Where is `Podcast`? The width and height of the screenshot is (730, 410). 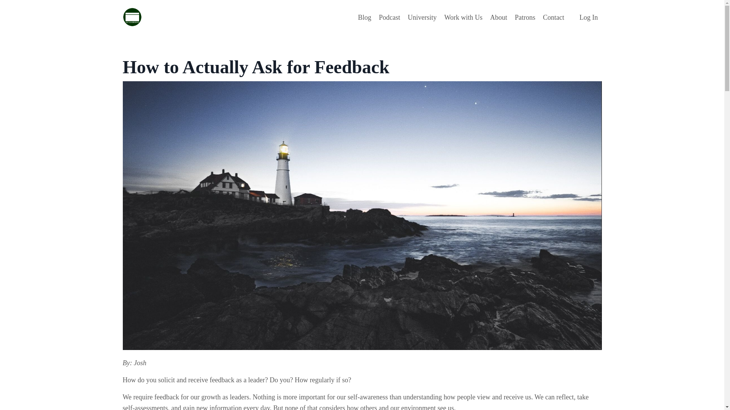 Podcast is located at coordinates (389, 17).